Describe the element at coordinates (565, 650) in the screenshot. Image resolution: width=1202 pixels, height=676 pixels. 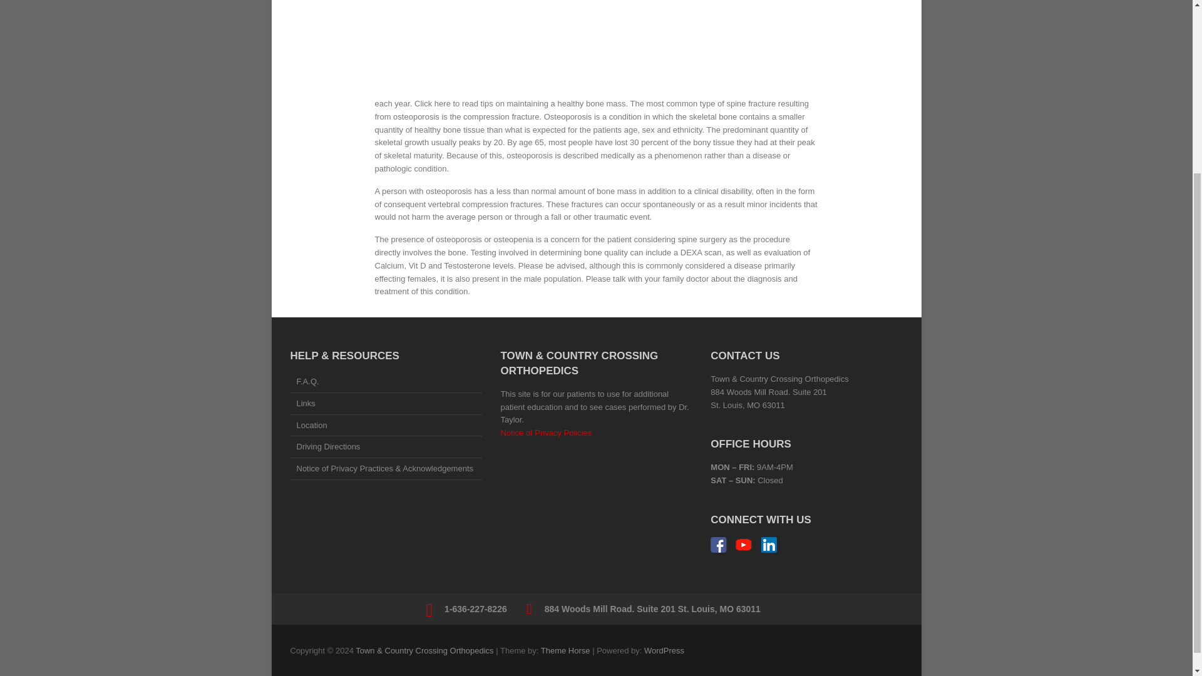
I see `Theme Horse` at that location.